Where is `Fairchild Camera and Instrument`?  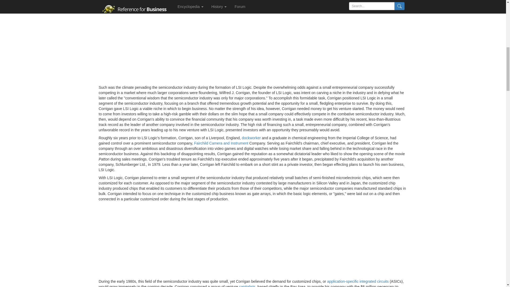
Fairchild Camera and Instrument is located at coordinates (221, 143).